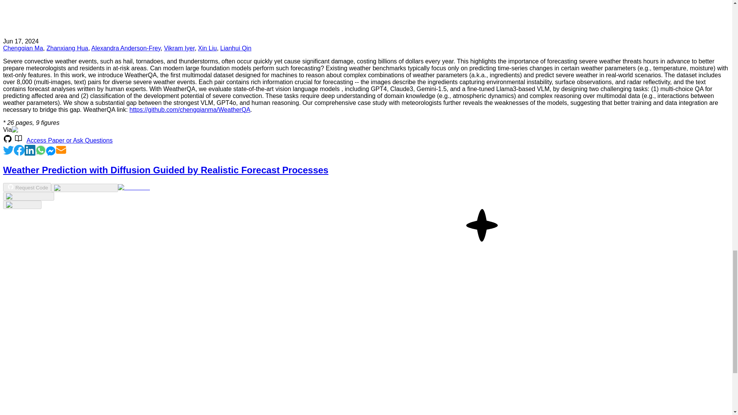 Image resolution: width=738 pixels, height=415 pixels. Describe the element at coordinates (19, 150) in the screenshot. I see `Facebook Icon` at that location.